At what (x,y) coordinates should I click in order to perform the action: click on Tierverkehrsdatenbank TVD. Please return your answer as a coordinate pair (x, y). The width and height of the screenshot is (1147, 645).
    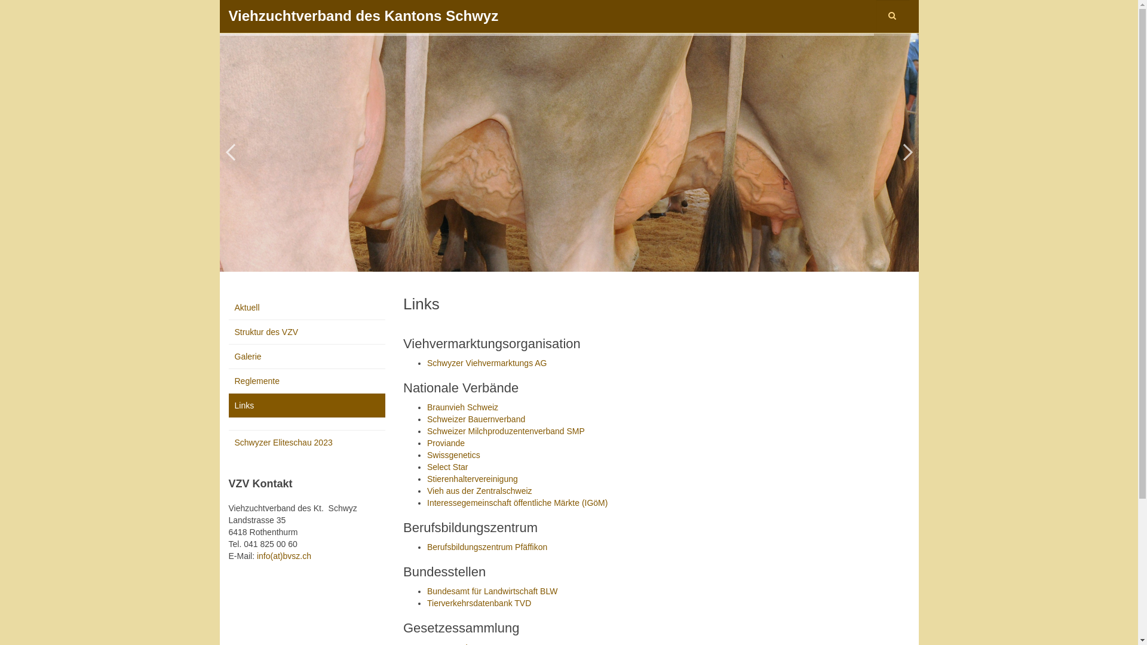
    Looking at the image, I should click on (479, 603).